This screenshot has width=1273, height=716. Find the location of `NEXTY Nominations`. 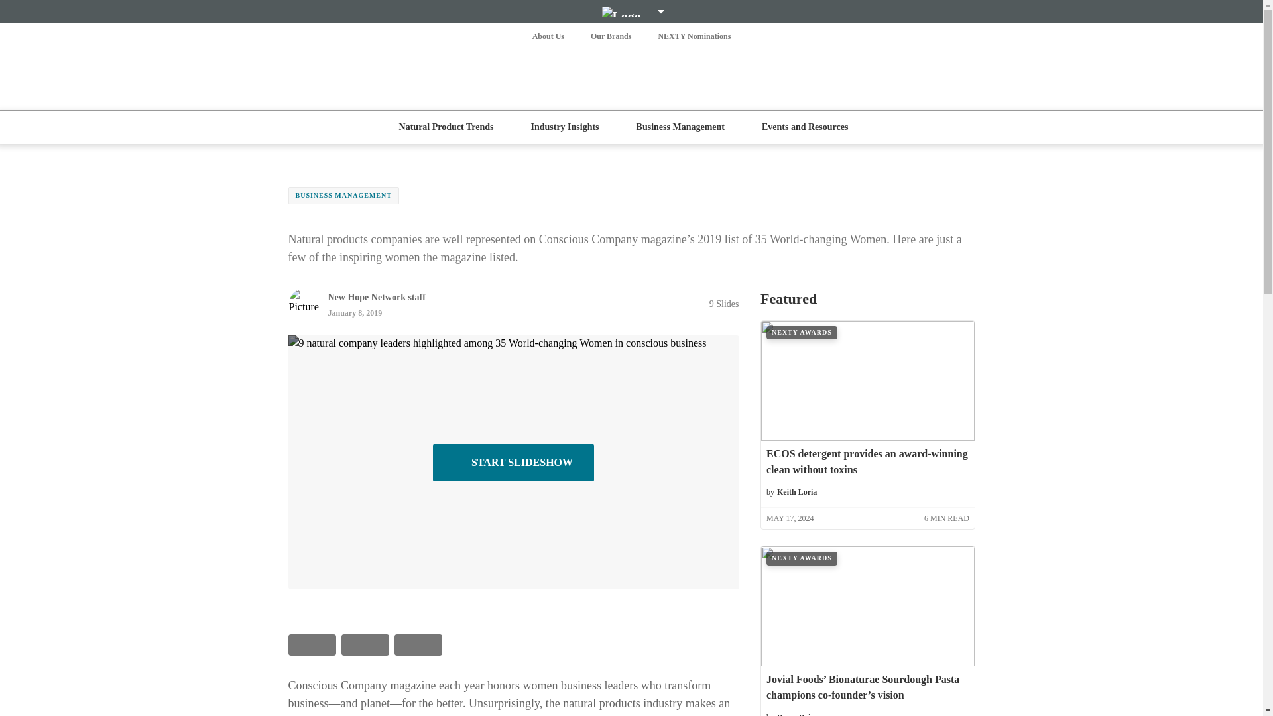

NEXTY Nominations is located at coordinates (694, 36).